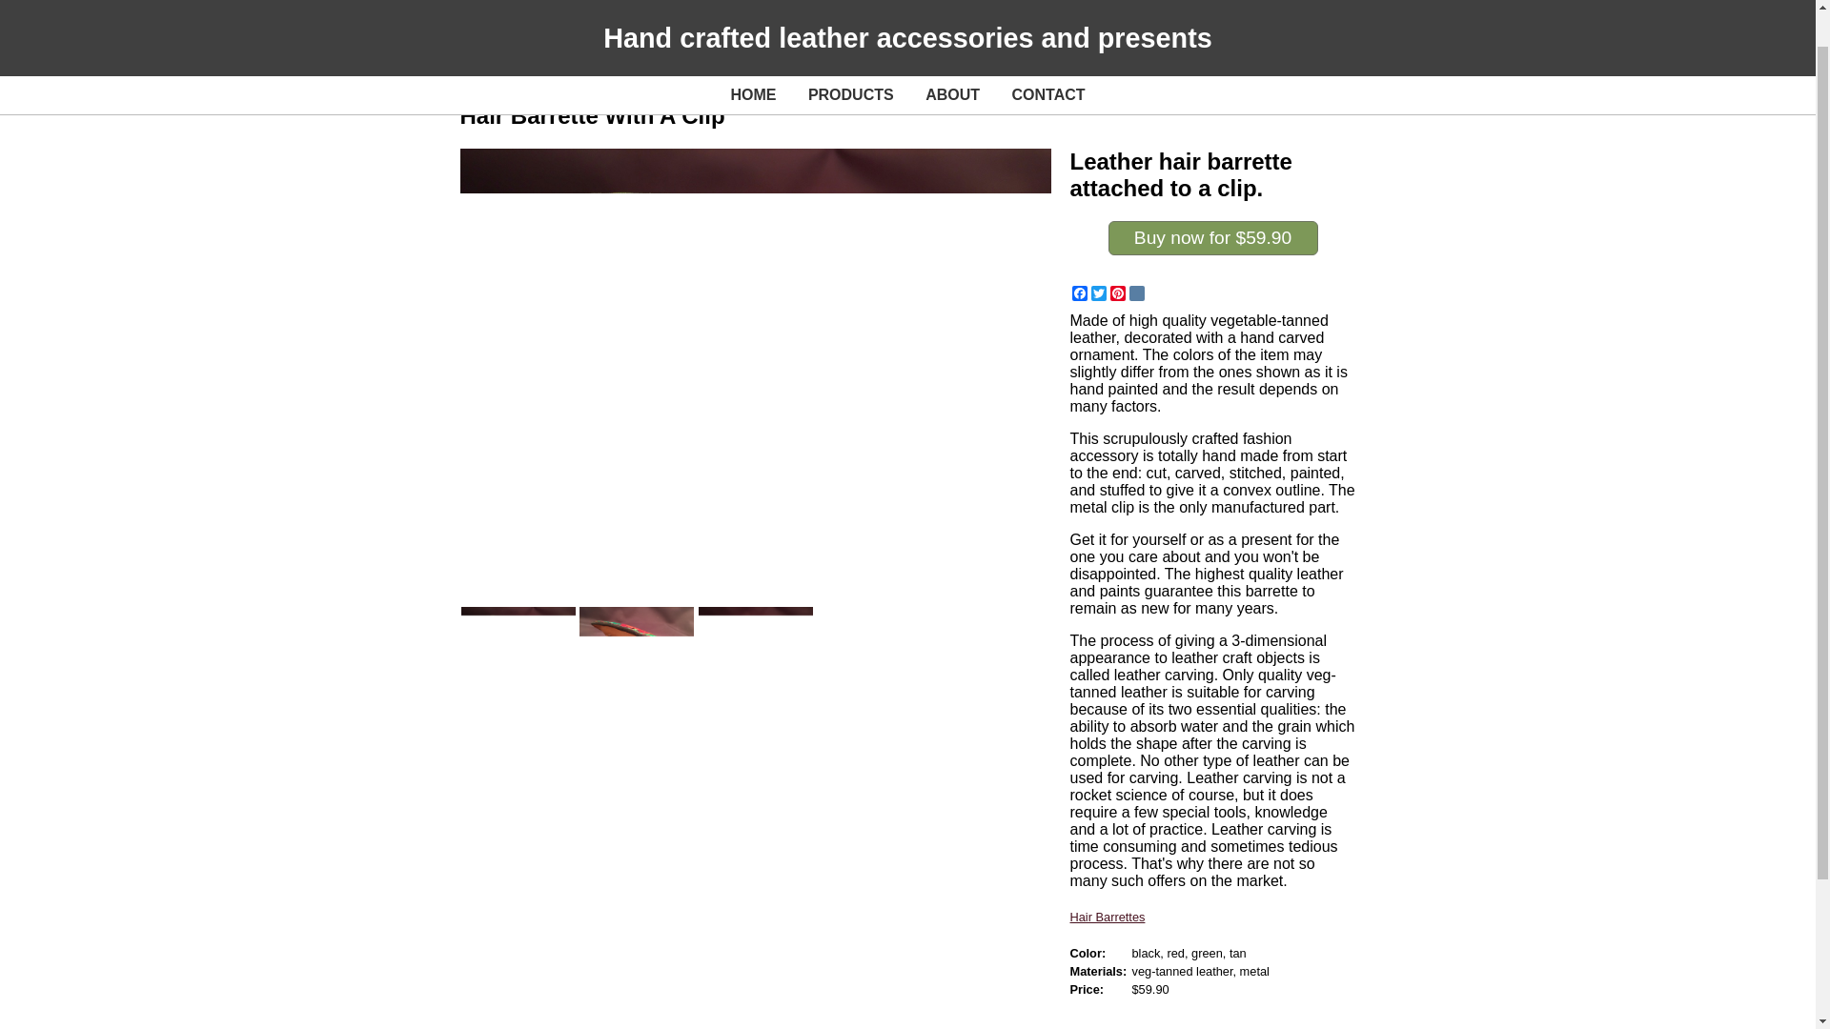  Describe the element at coordinates (782, 892) in the screenshot. I see `Share` at that location.